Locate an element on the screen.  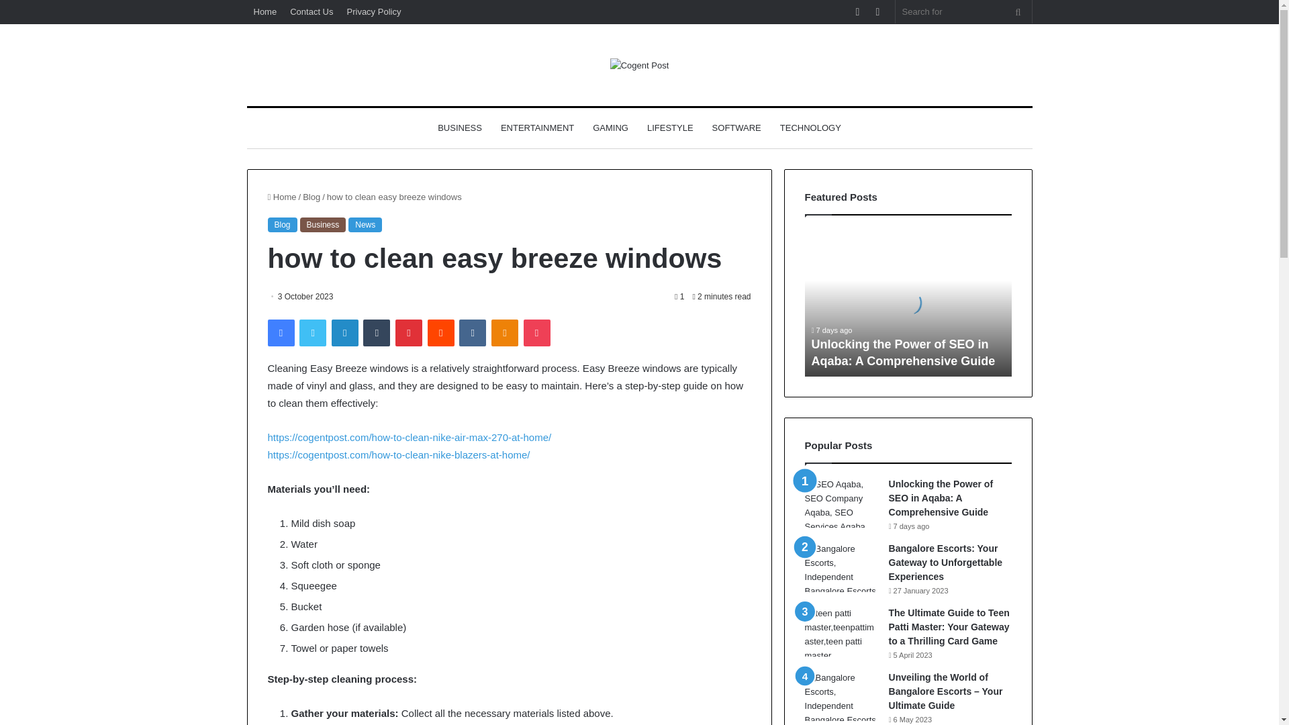
VKontakte is located at coordinates (472, 333).